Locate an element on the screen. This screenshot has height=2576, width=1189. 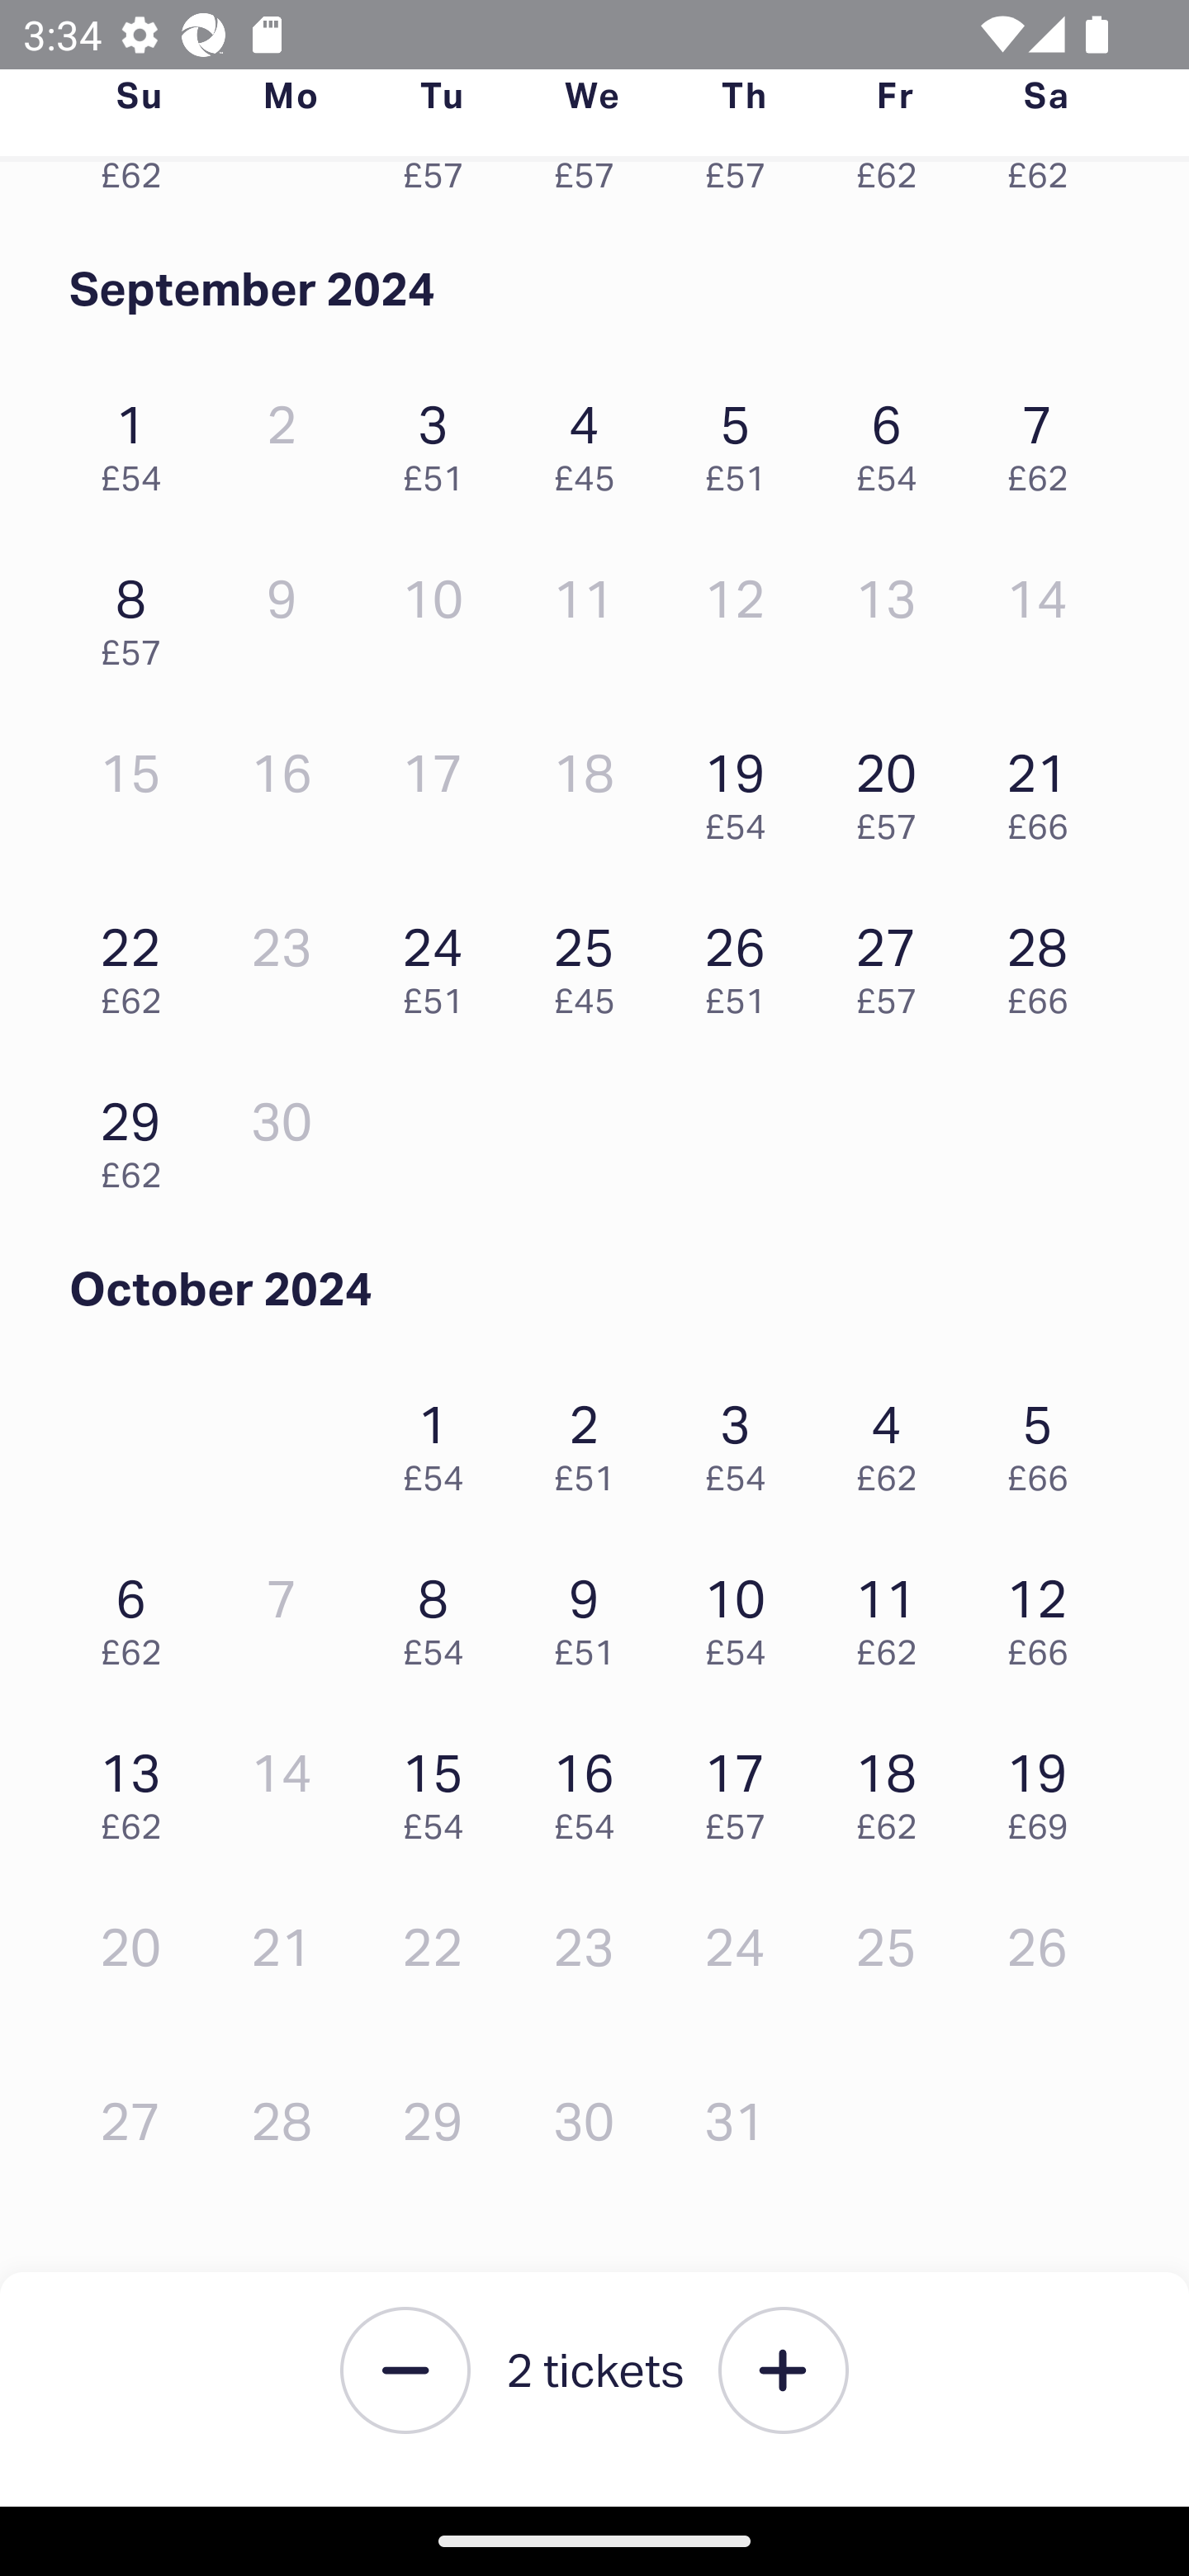
19 £54 is located at coordinates (743, 789).